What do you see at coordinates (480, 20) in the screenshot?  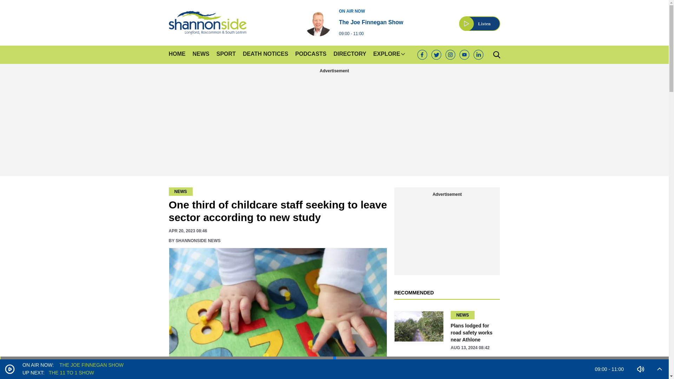 I see `Listen` at bounding box center [480, 20].